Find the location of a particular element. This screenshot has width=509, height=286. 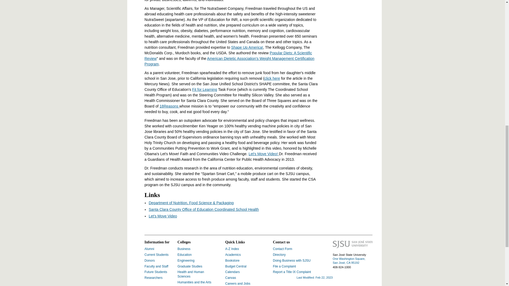

Popular Diets: A Scientific Review is located at coordinates (228, 56).